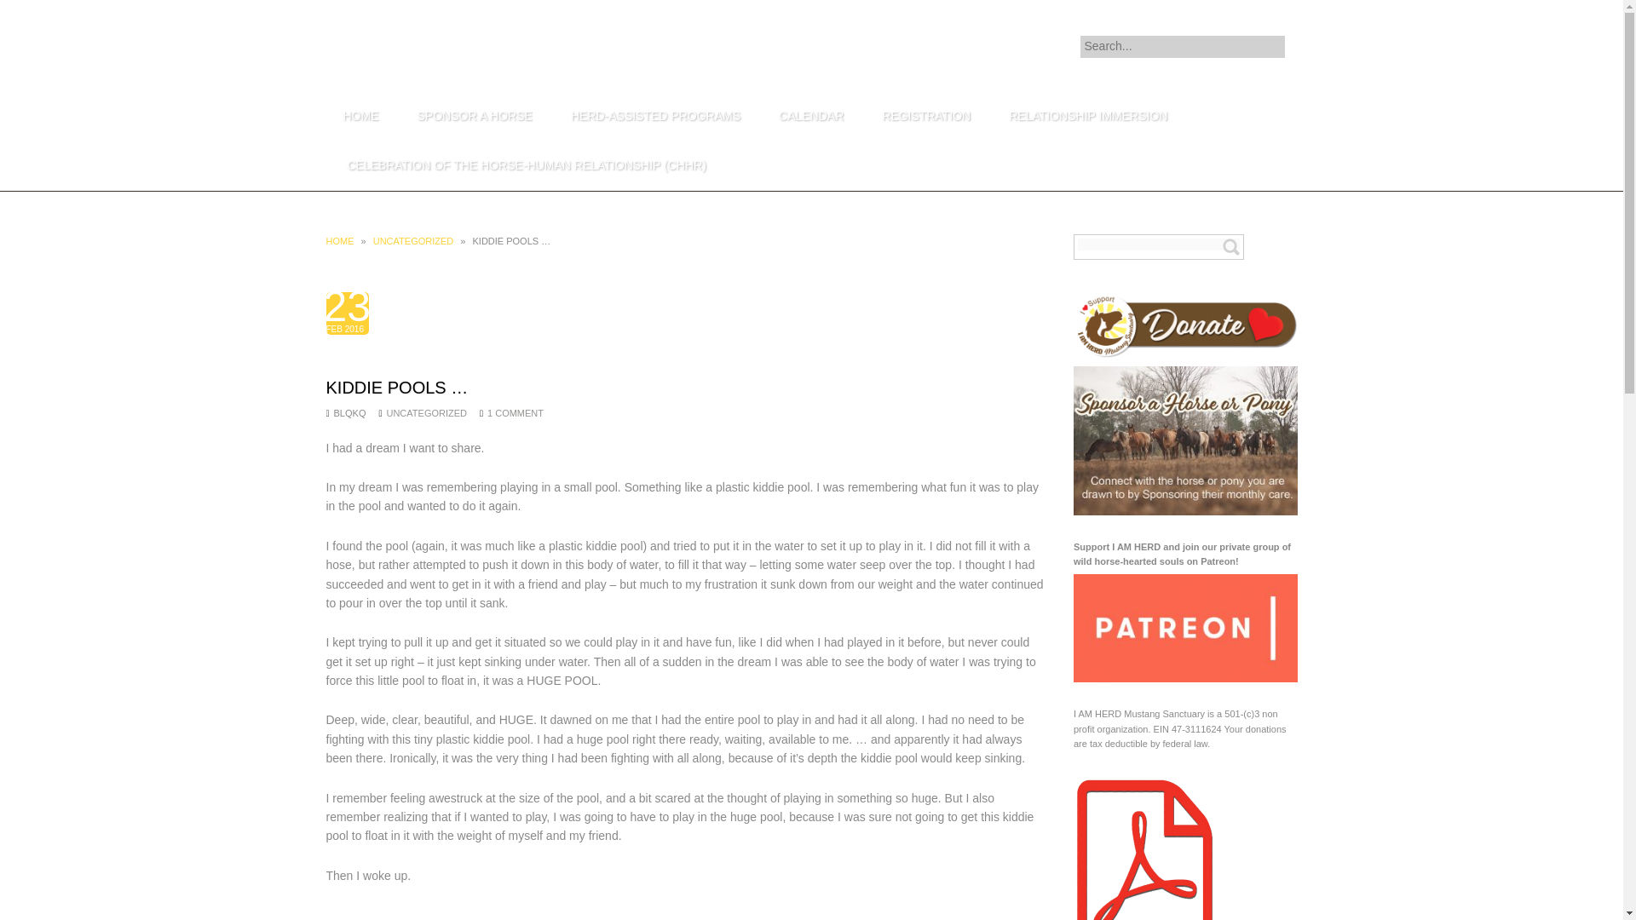  What do you see at coordinates (515, 413) in the screenshot?
I see `1 COMMENT` at bounding box center [515, 413].